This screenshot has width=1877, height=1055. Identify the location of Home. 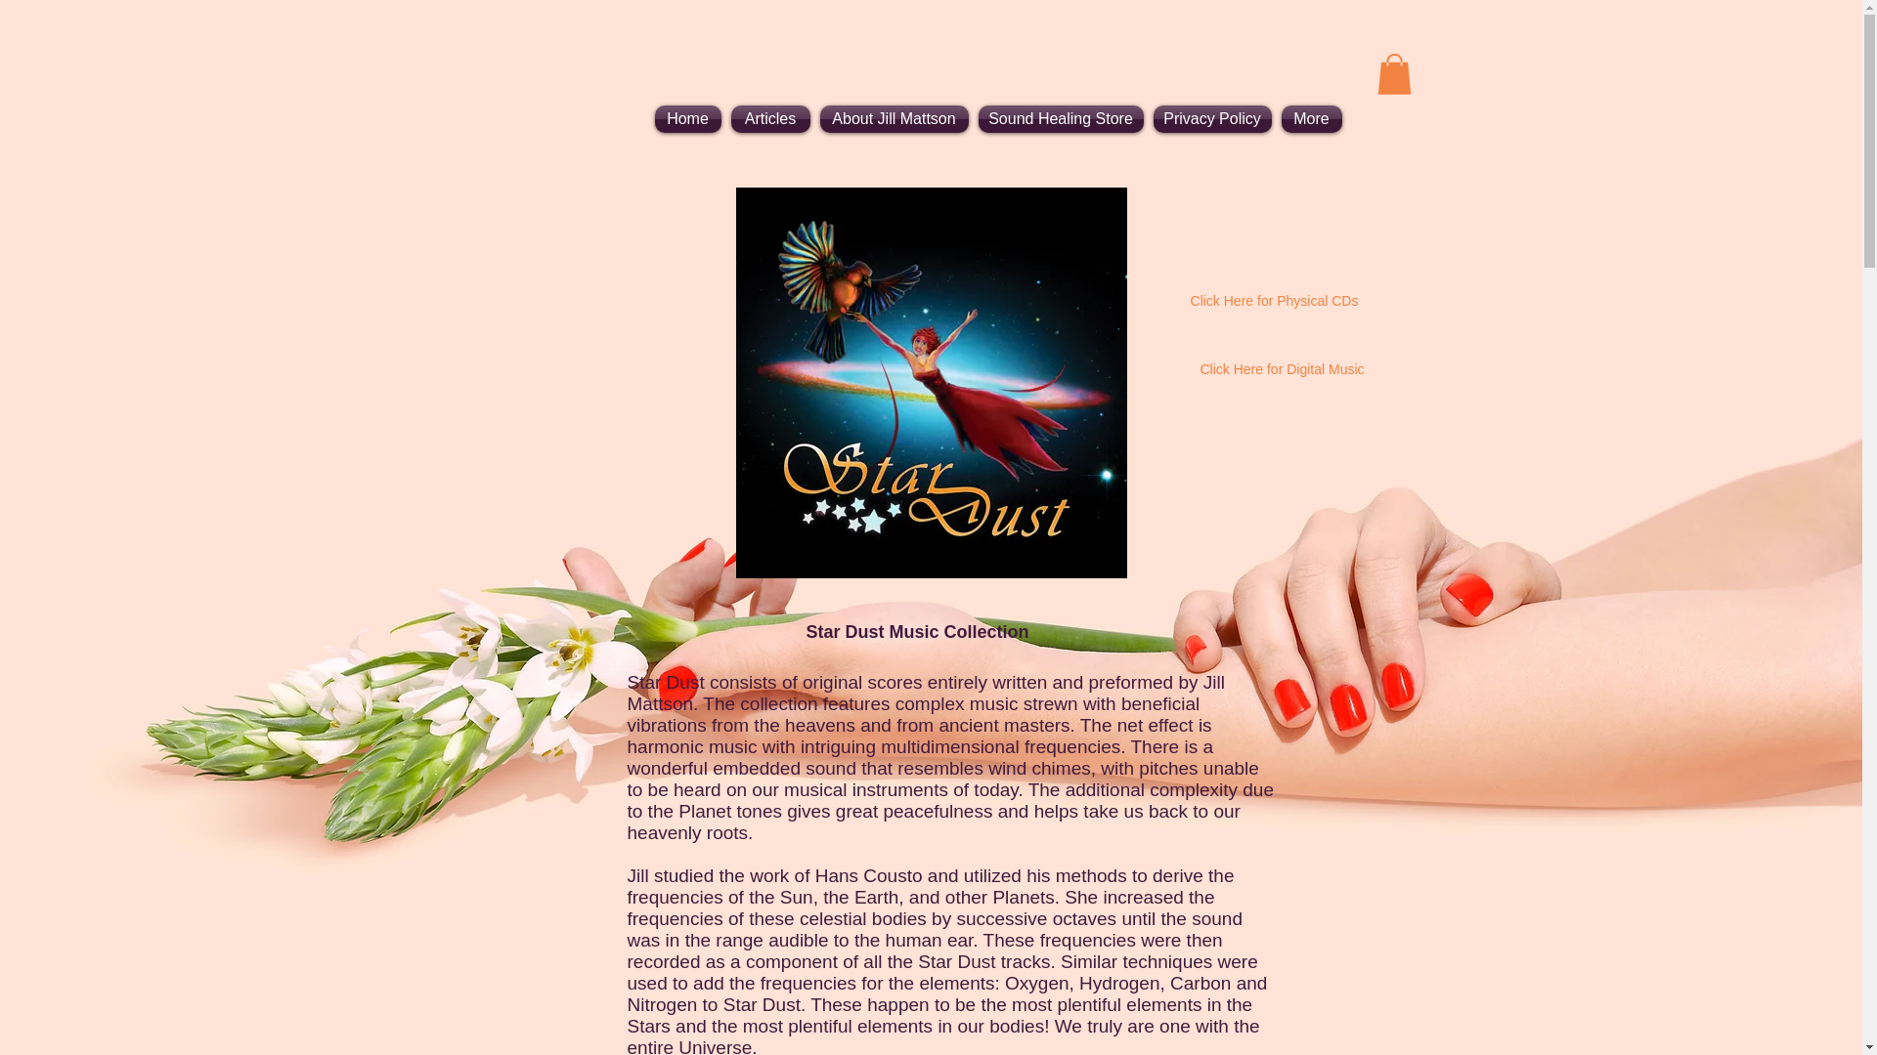
(690, 119).